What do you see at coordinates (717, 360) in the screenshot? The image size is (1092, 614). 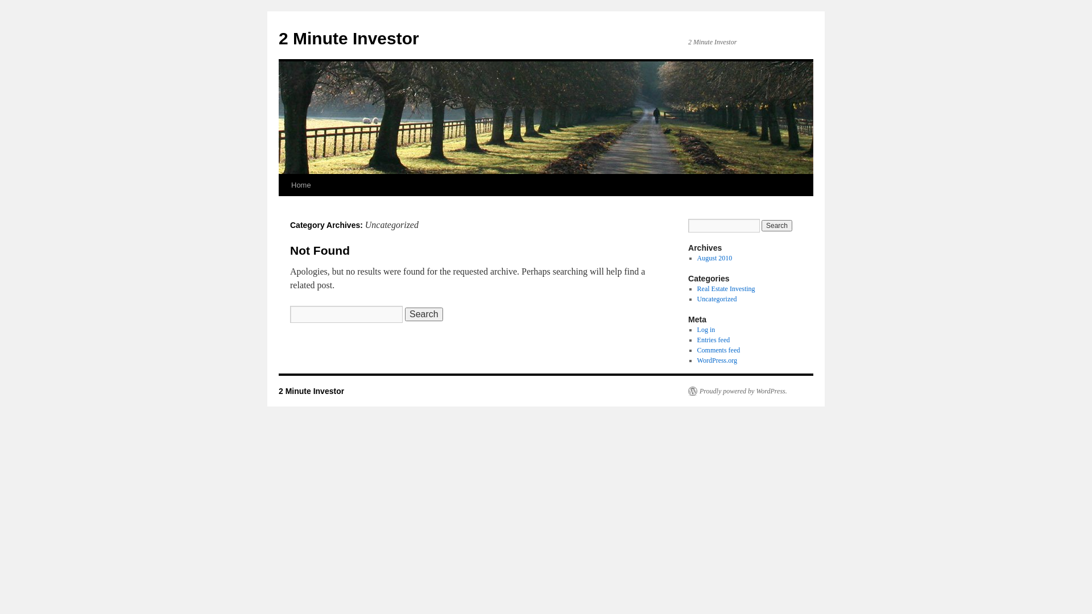 I see `WordPress.org` at bounding box center [717, 360].